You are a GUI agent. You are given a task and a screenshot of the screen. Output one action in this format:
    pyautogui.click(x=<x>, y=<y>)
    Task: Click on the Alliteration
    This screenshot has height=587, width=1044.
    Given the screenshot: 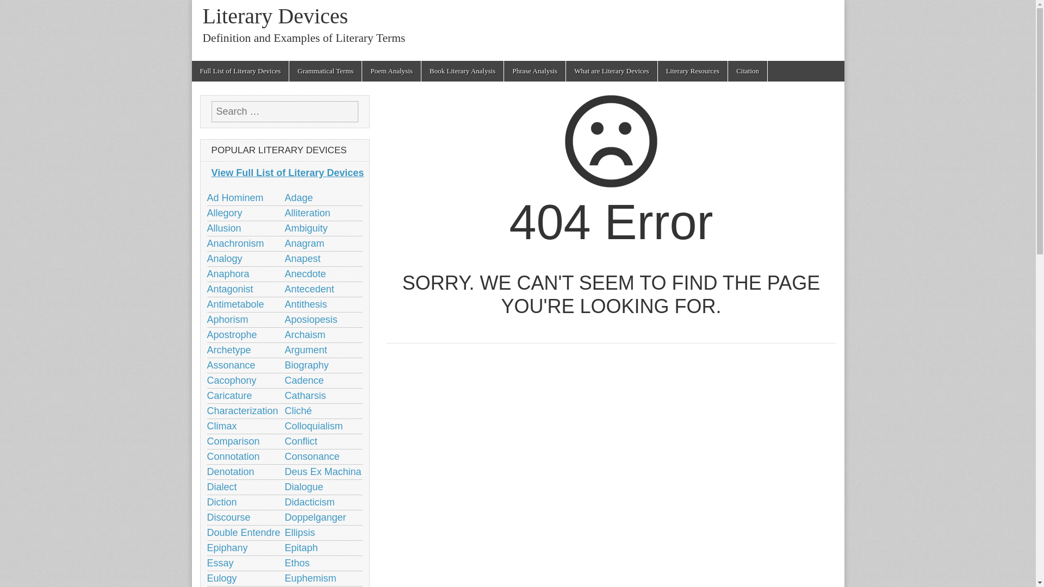 What is the action you would take?
    pyautogui.click(x=308, y=213)
    